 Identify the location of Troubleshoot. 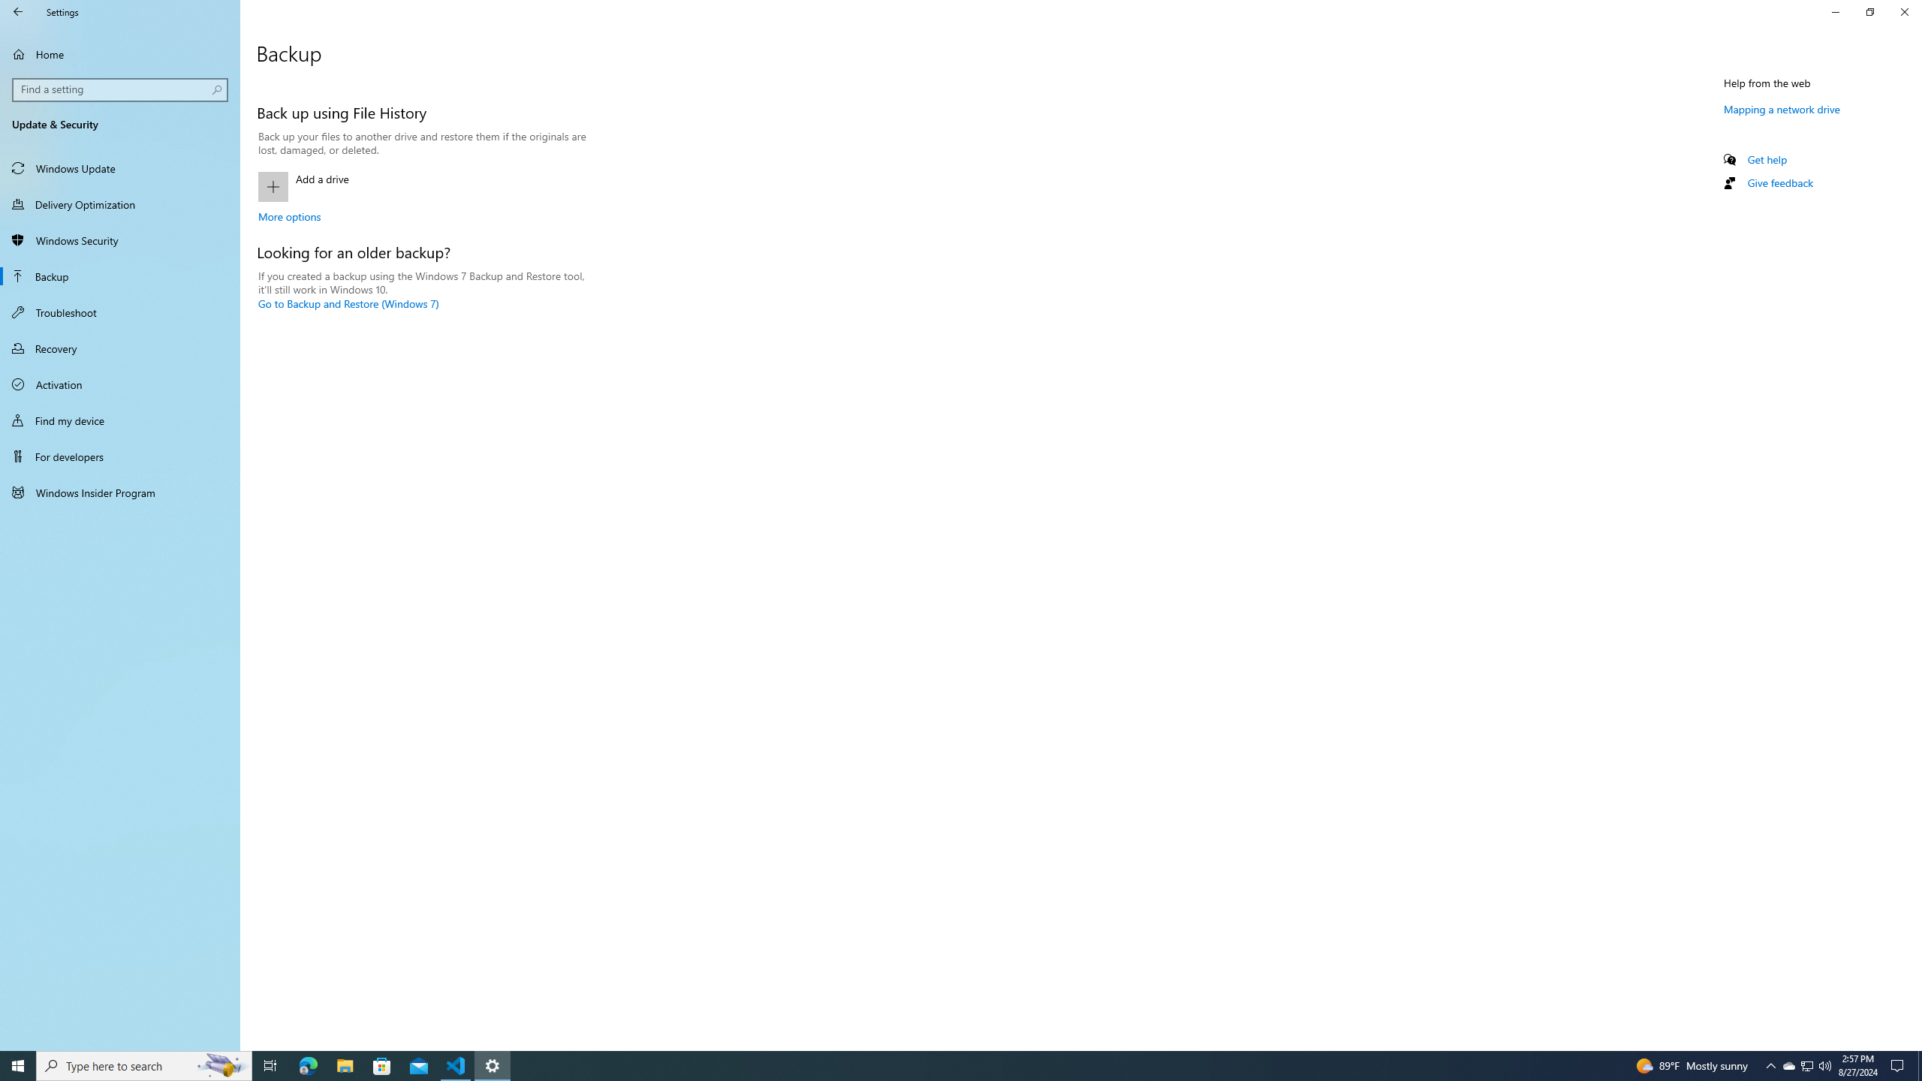
(120, 312).